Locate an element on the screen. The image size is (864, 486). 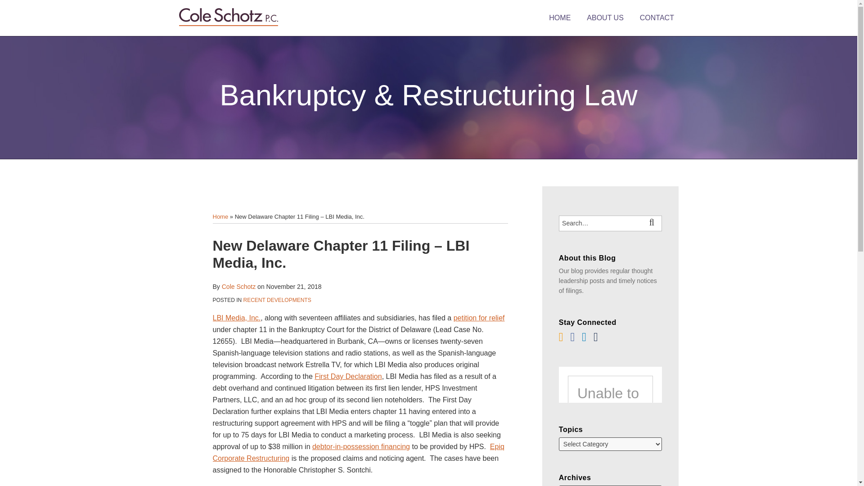
RECENT DEVELOPMENTS is located at coordinates (277, 300).